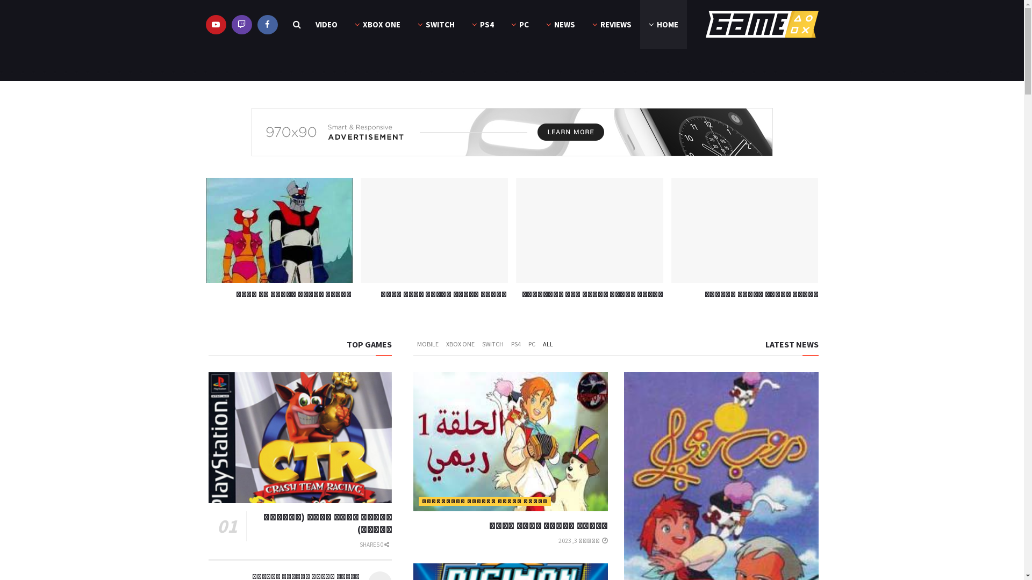  Describe the element at coordinates (377, 25) in the screenshot. I see `XBOX ONE` at that location.